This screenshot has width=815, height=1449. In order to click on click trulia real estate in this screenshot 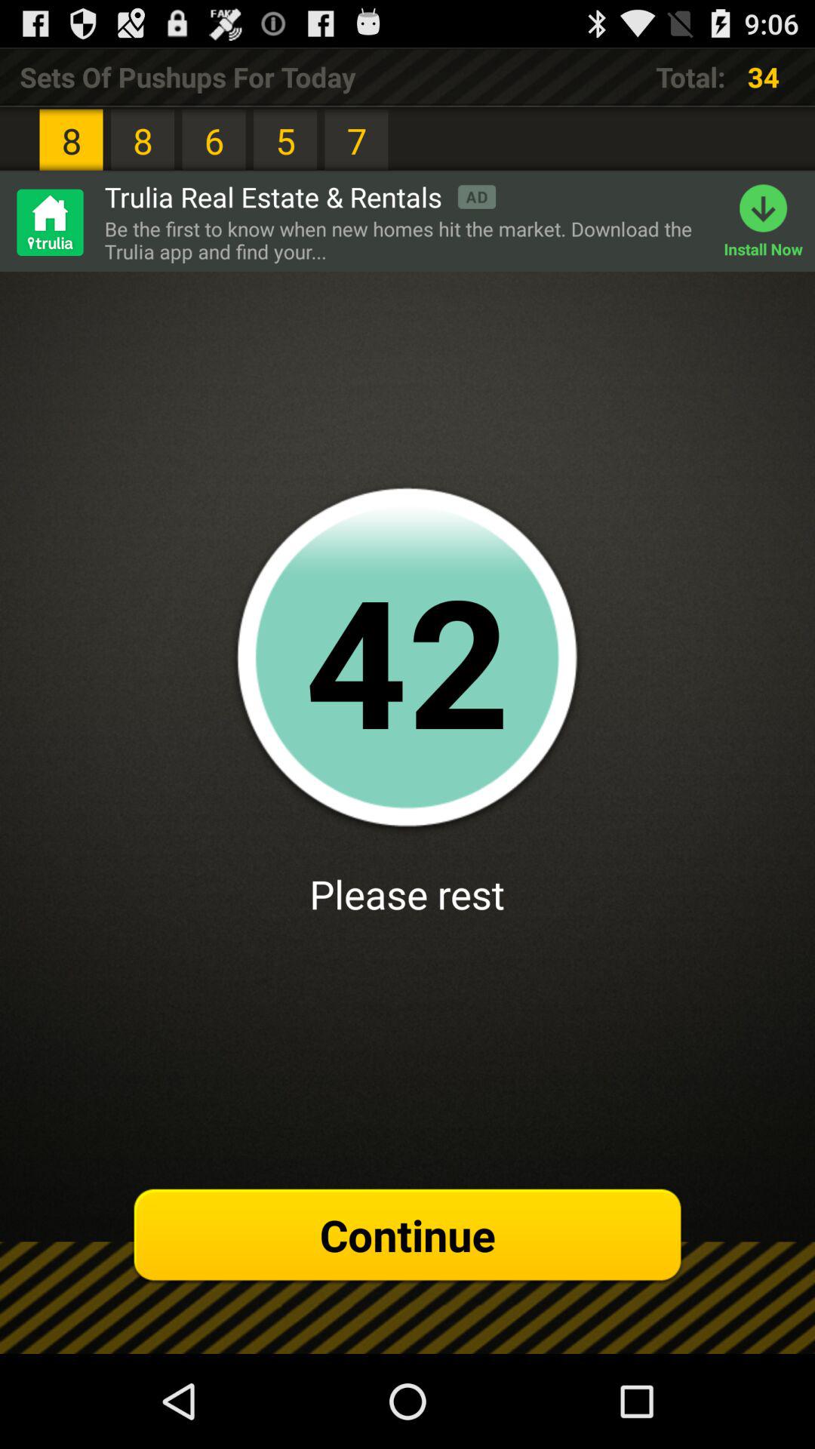, I will do `click(300, 196)`.